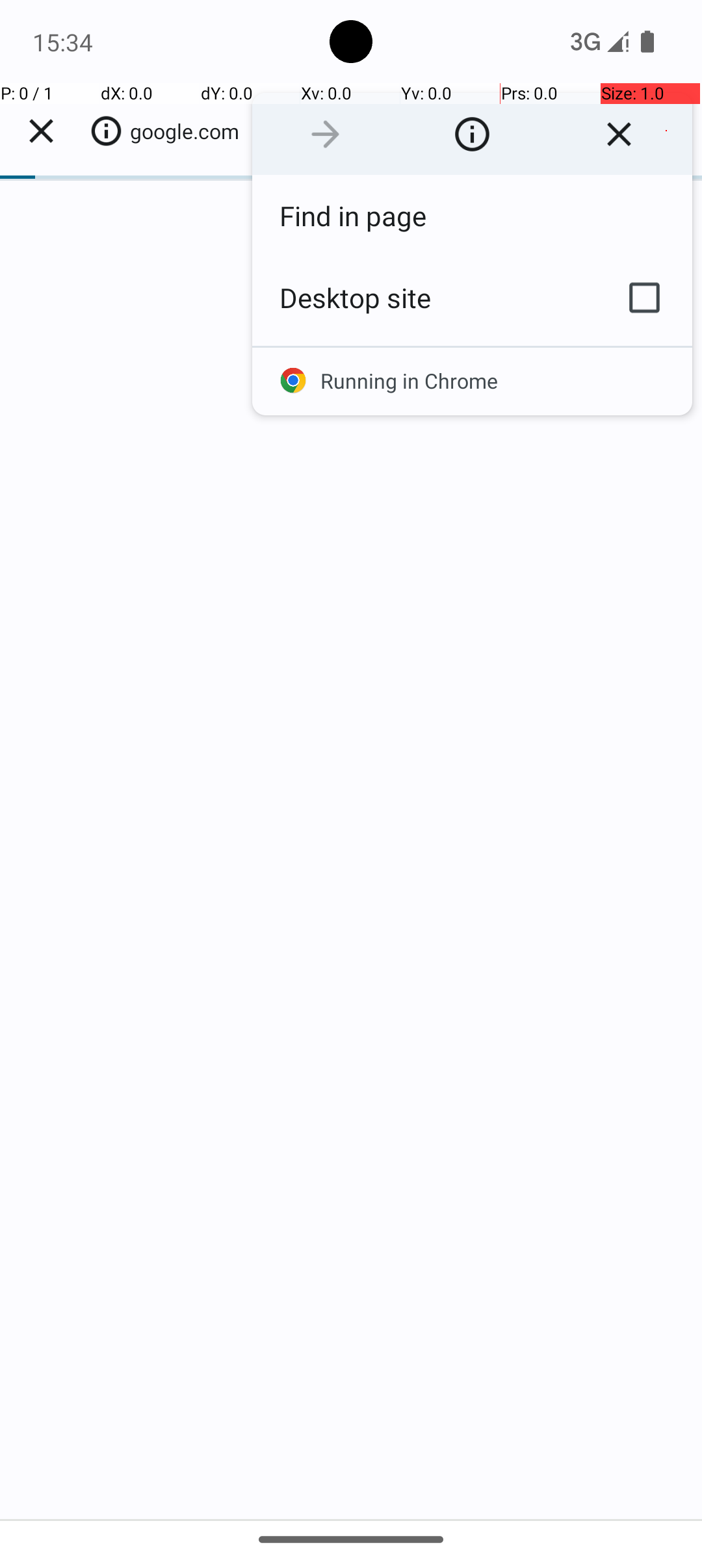 Image resolution: width=702 pixels, height=1560 pixels. Describe the element at coordinates (325, 134) in the screenshot. I see `Go forward` at that location.